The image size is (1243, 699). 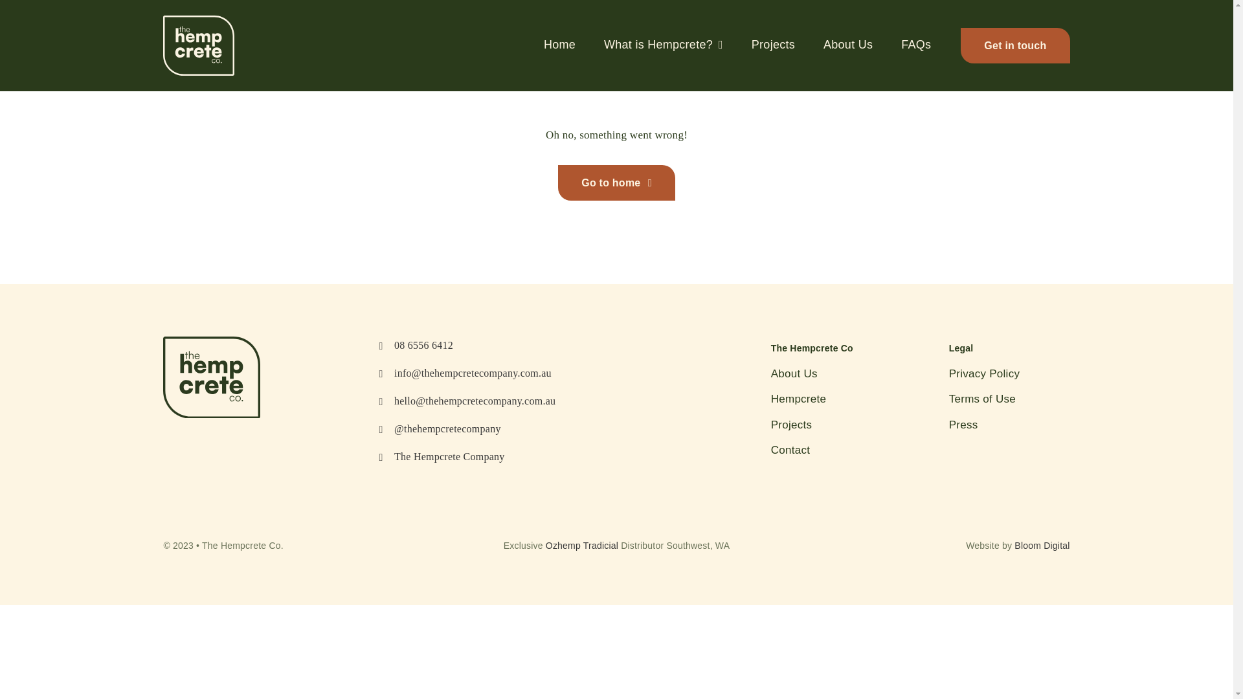 What do you see at coordinates (831, 400) in the screenshot?
I see `Hempcrete` at bounding box center [831, 400].